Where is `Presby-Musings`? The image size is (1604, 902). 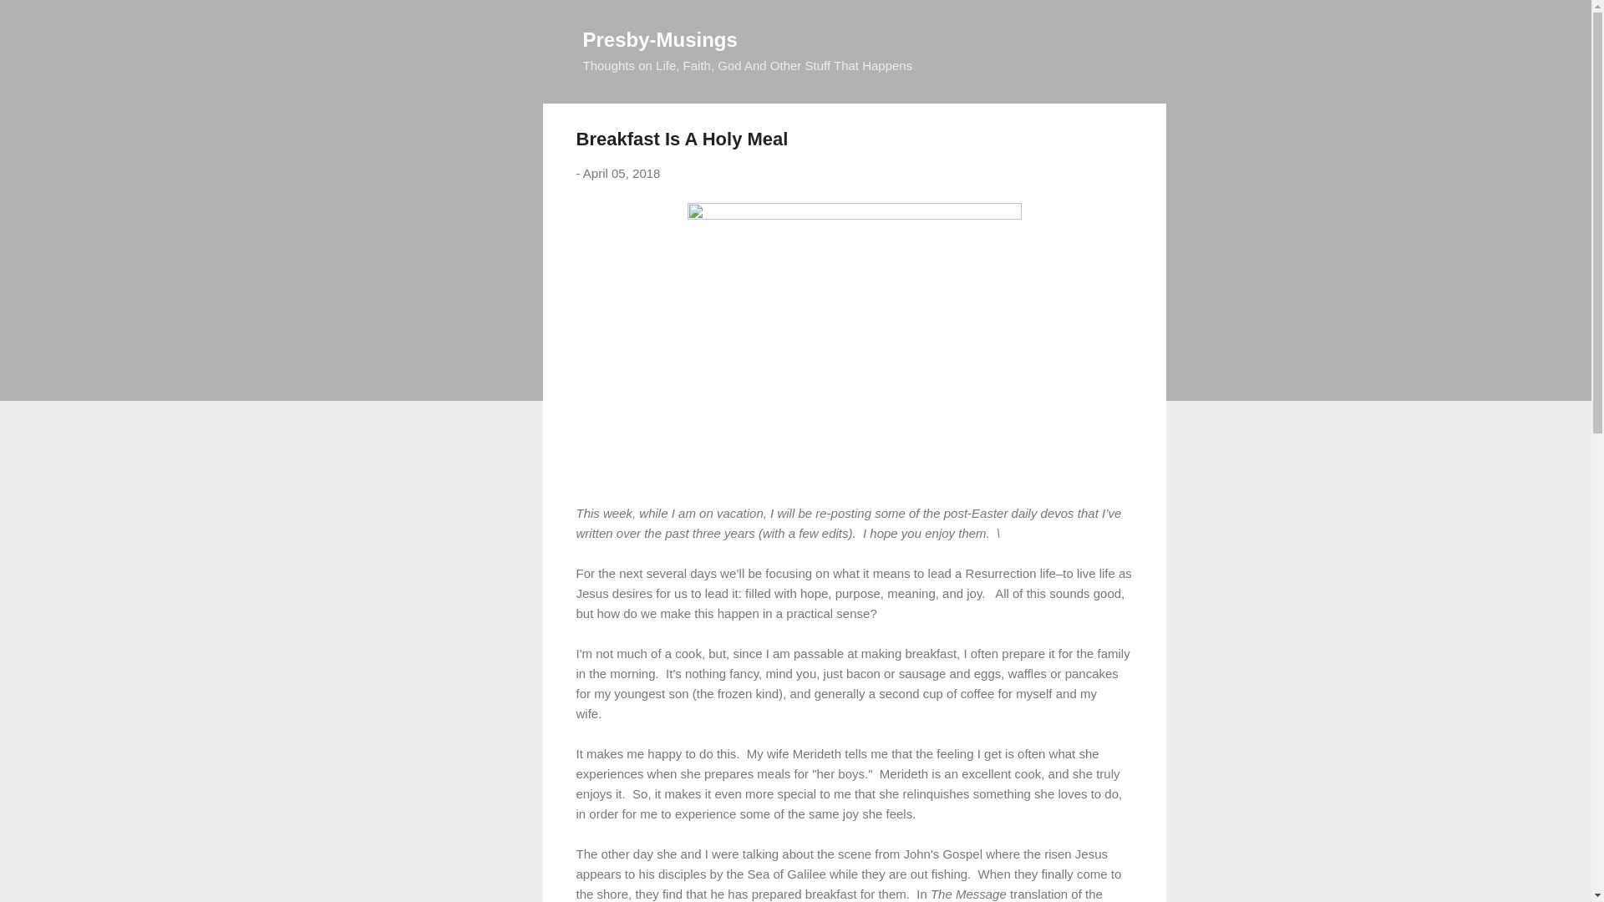 Presby-Musings is located at coordinates (660, 38).